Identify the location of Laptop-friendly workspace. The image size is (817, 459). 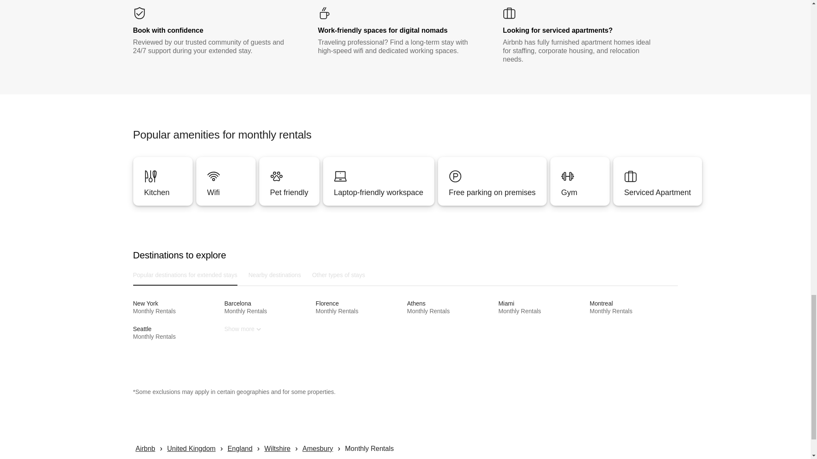
(359, 307).